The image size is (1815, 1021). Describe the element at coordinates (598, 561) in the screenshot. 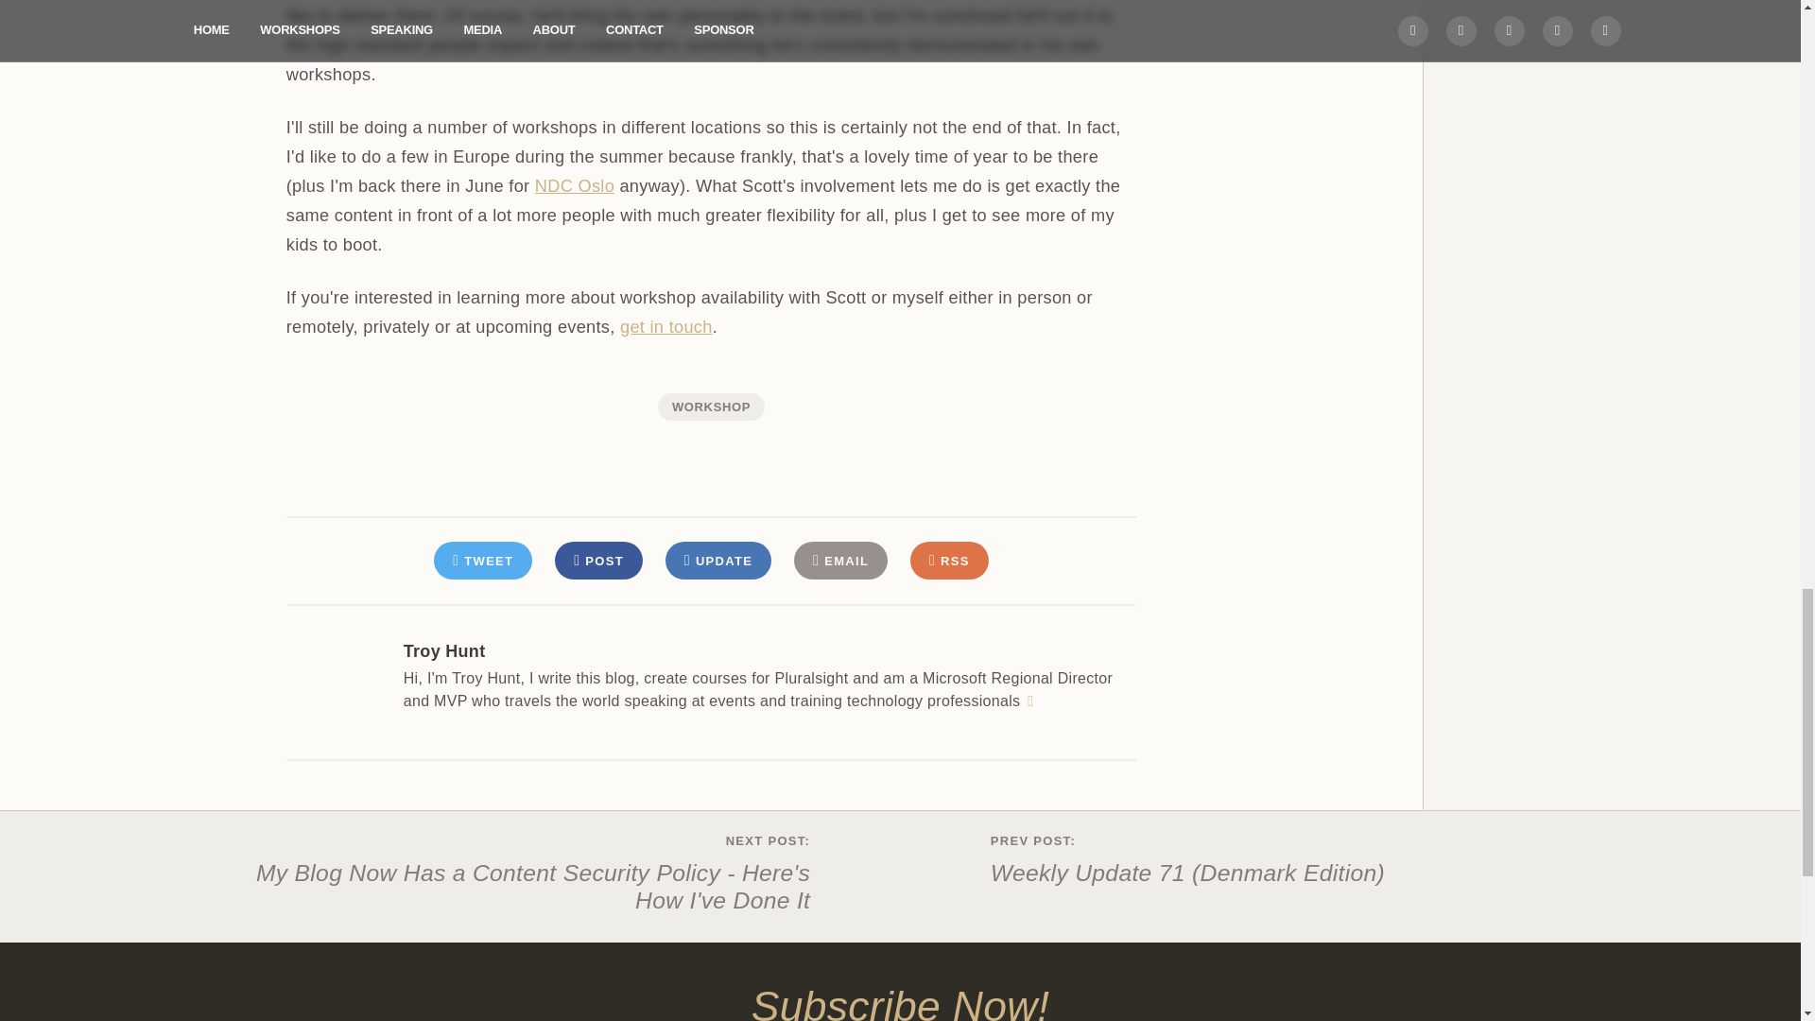

I see `POST` at that location.